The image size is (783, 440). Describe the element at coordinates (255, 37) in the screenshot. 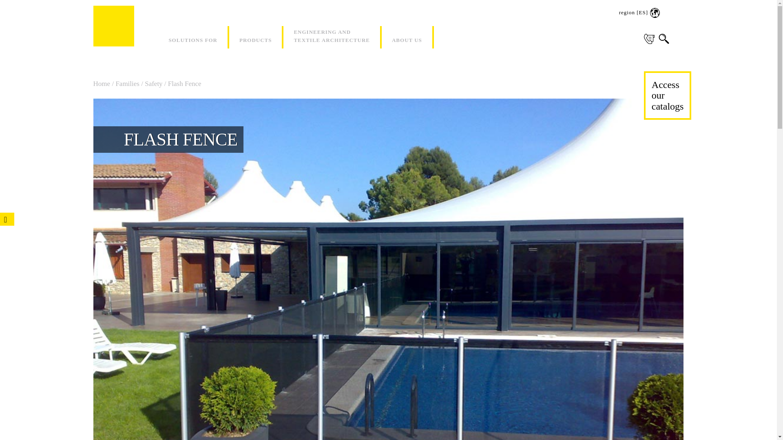

I see `PRODUCTS` at that location.